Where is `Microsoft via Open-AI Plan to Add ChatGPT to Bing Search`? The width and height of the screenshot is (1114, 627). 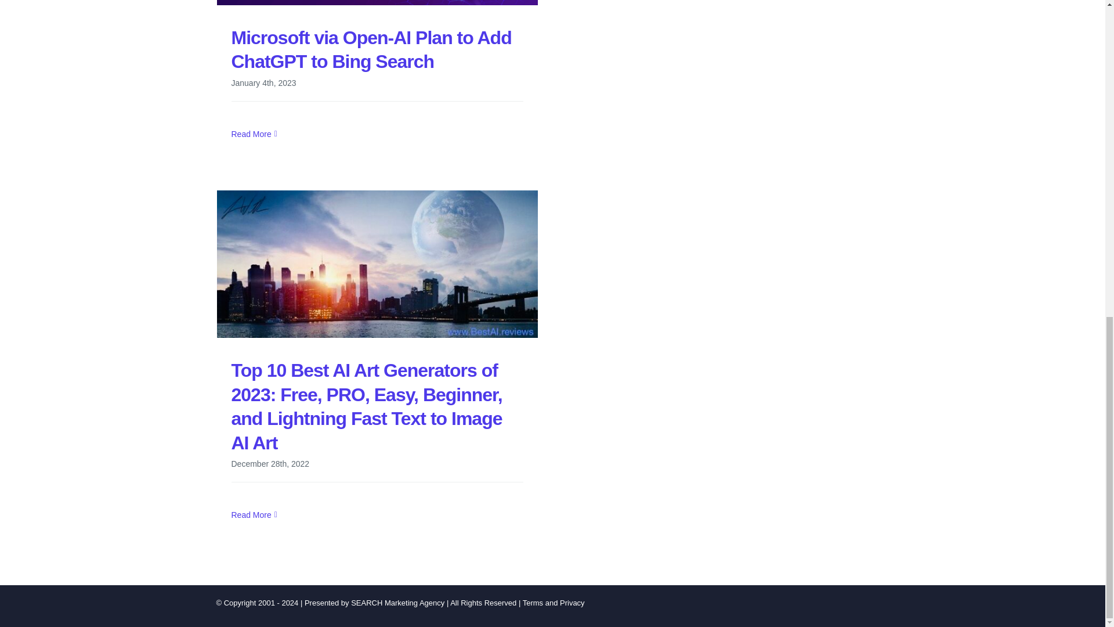 Microsoft via Open-AI Plan to Add ChatGPT to Bing Search is located at coordinates (371, 50).